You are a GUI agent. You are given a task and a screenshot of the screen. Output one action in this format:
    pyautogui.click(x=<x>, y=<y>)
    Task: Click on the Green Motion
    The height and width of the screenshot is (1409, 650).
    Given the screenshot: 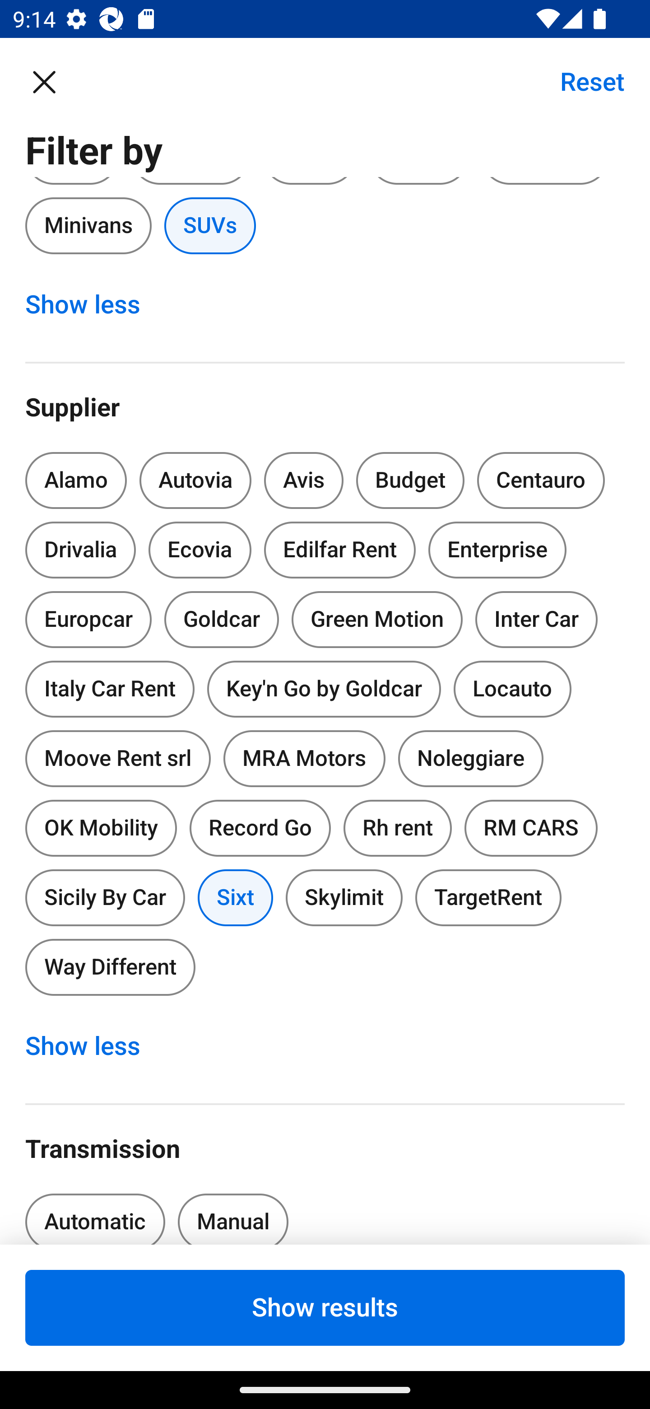 What is the action you would take?
    pyautogui.click(x=377, y=620)
    